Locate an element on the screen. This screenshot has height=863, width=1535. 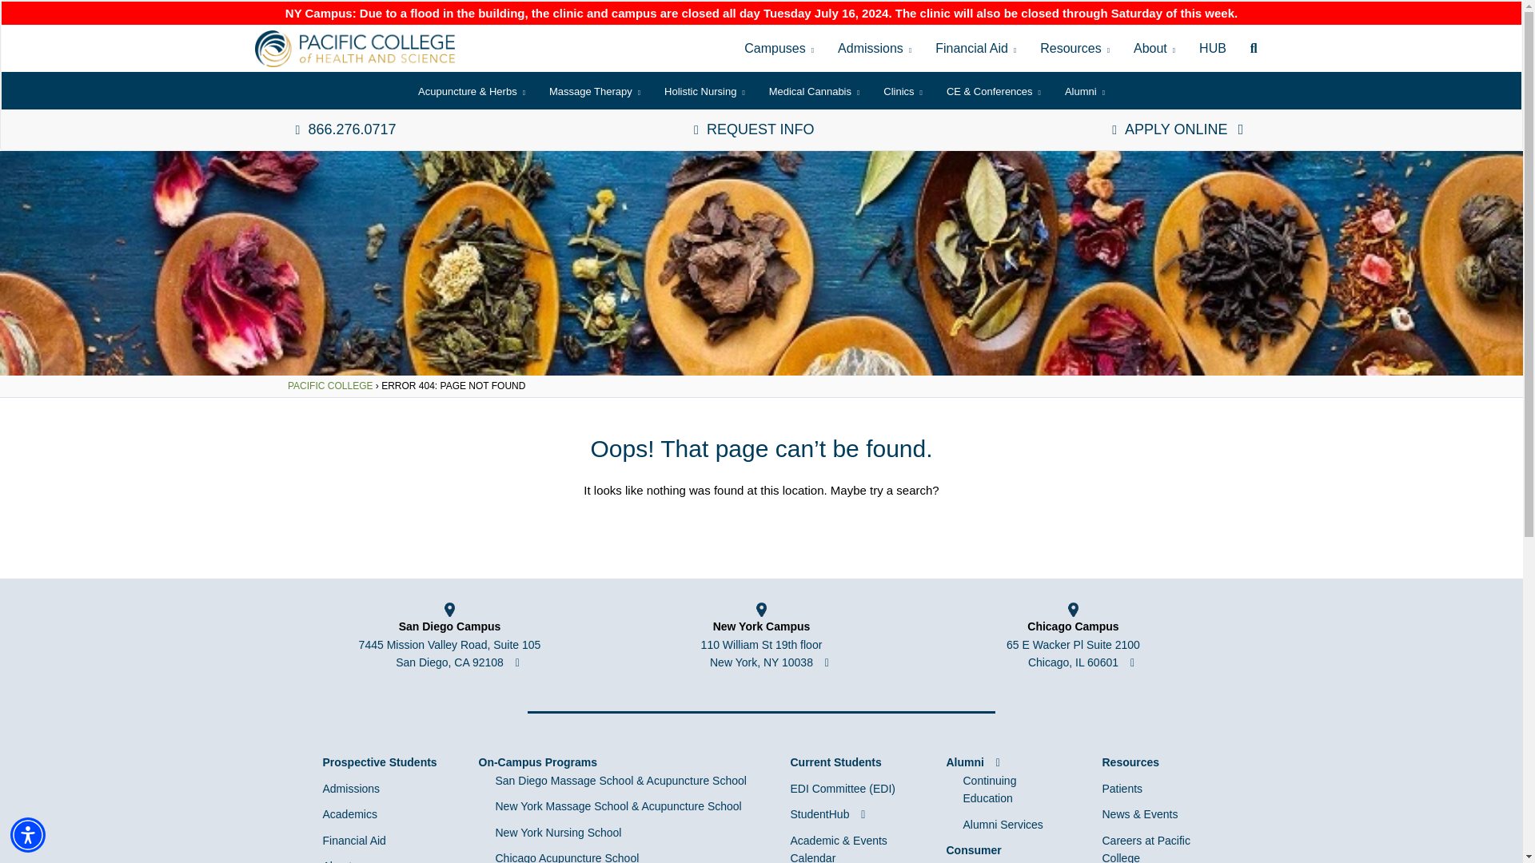
Admissions is located at coordinates (875, 49).